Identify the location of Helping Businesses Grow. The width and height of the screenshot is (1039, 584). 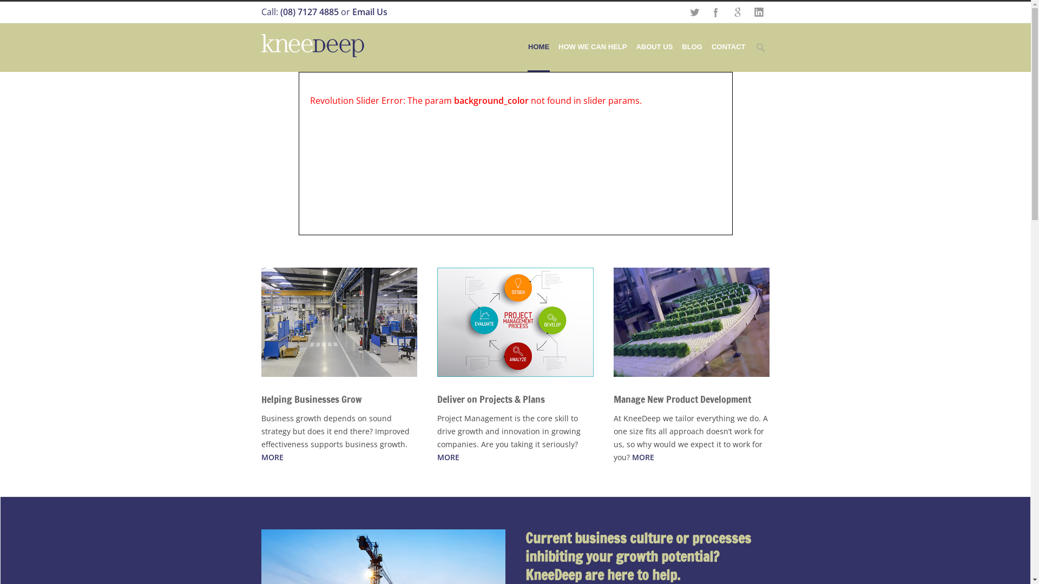
(311, 399).